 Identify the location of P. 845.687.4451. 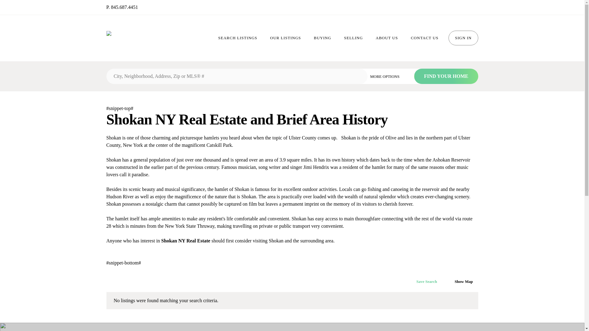
(122, 7).